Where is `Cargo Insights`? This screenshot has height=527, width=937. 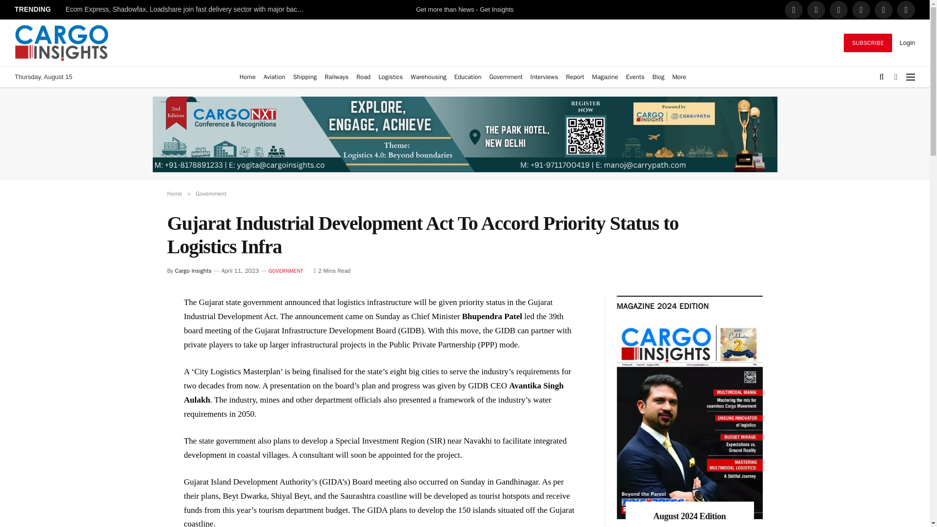 Cargo Insights is located at coordinates (61, 43).